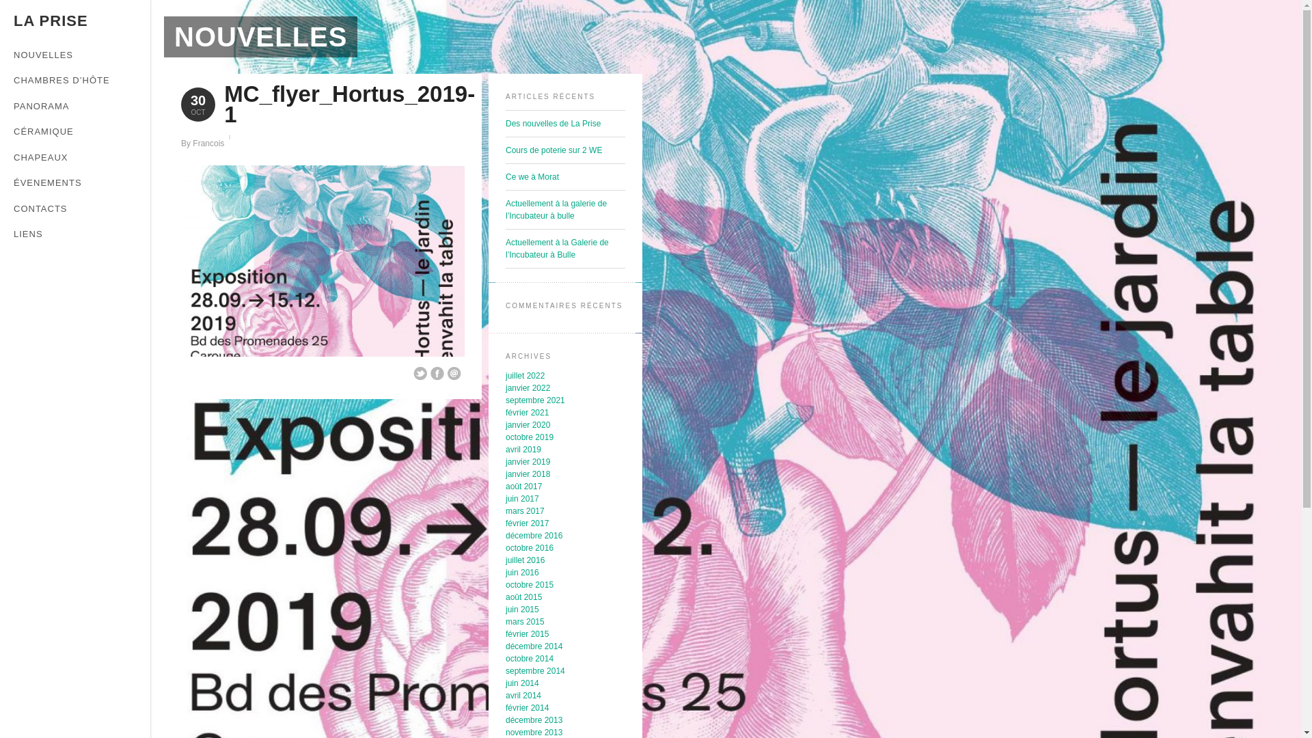 The height and width of the screenshot is (738, 1312). I want to click on mars 2017, so click(525, 511).